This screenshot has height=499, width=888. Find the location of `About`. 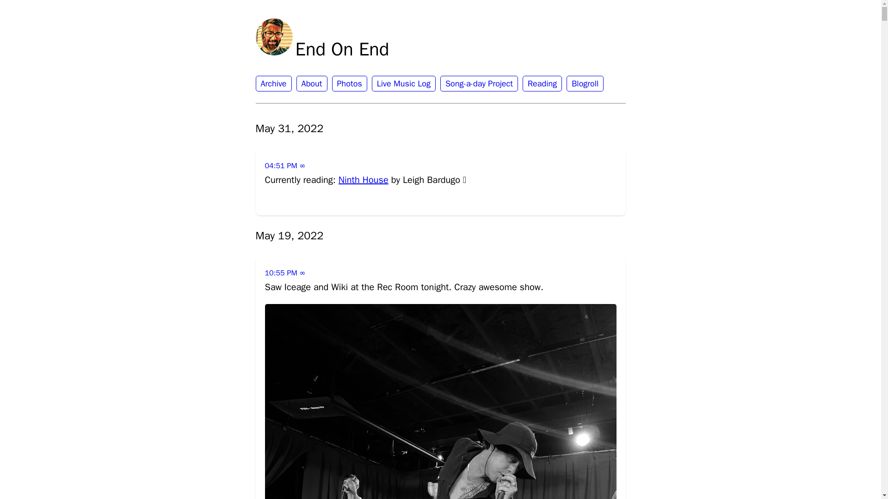

About is located at coordinates (312, 83).